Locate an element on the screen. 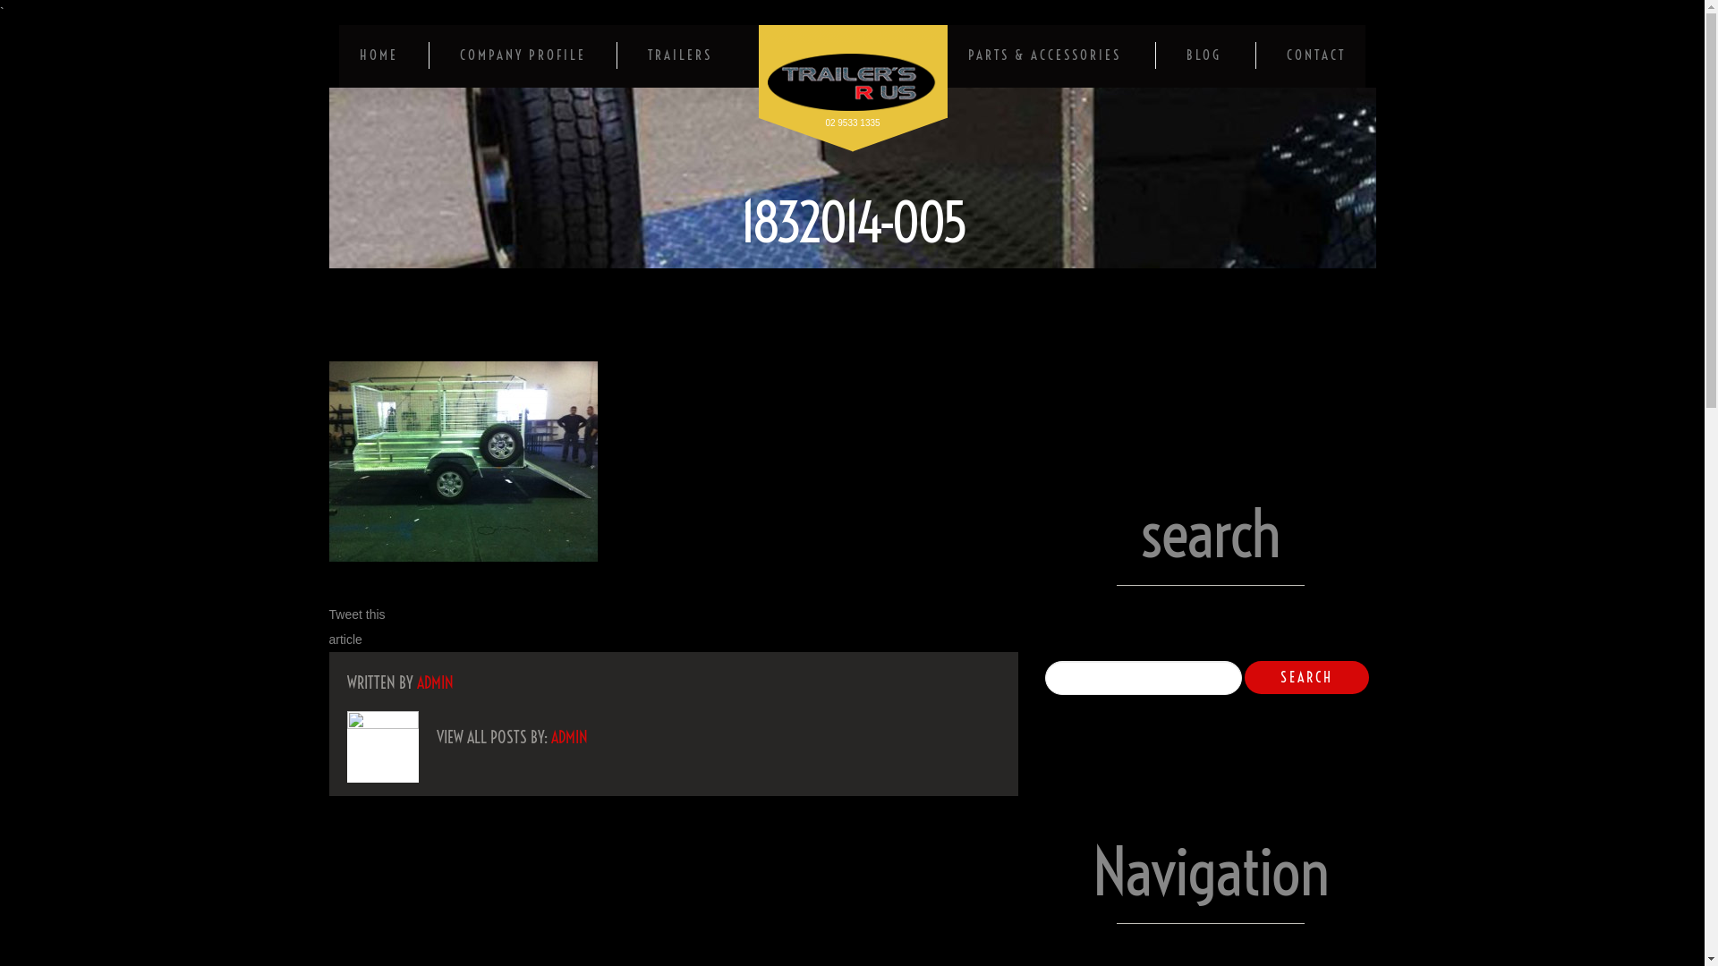 The width and height of the screenshot is (1718, 966). COMPANY PROFILE is located at coordinates (523, 55).